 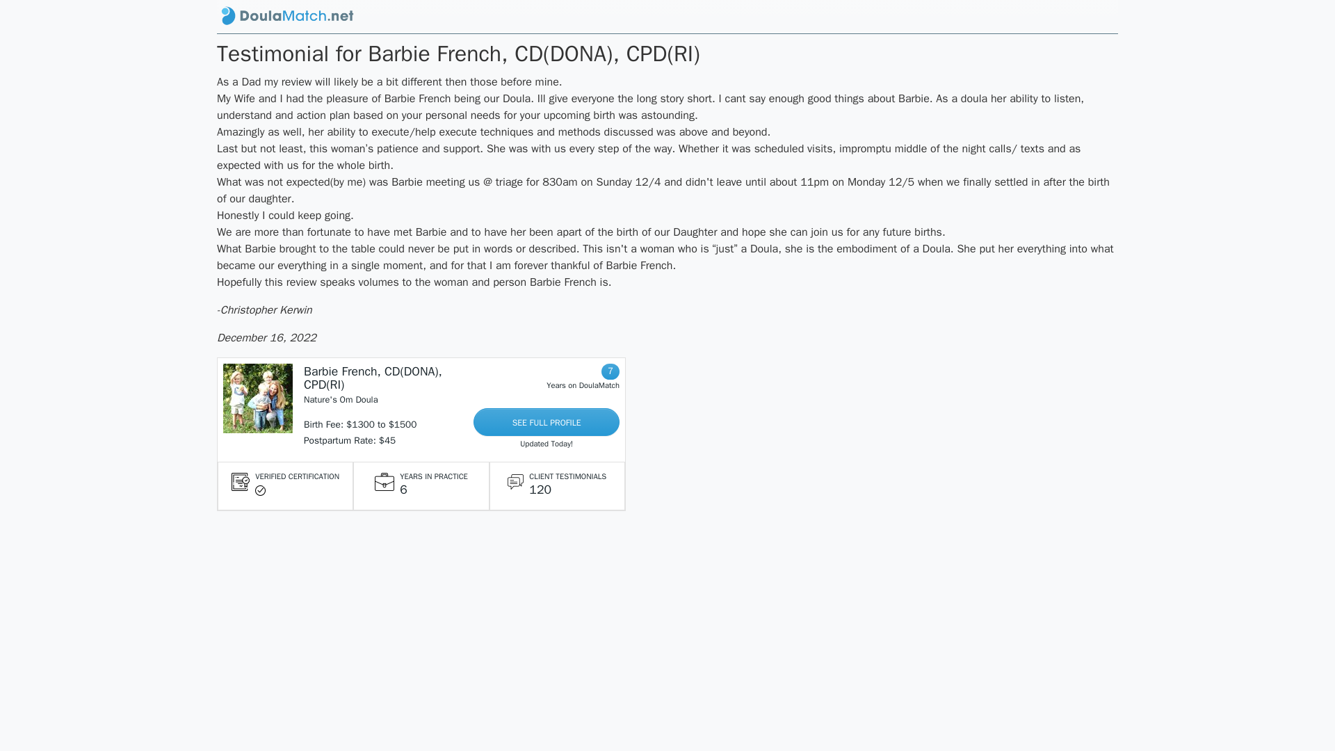 What do you see at coordinates (547, 422) in the screenshot?
I see `SEE FULL PROFILE` at bounding box center [547, 422].